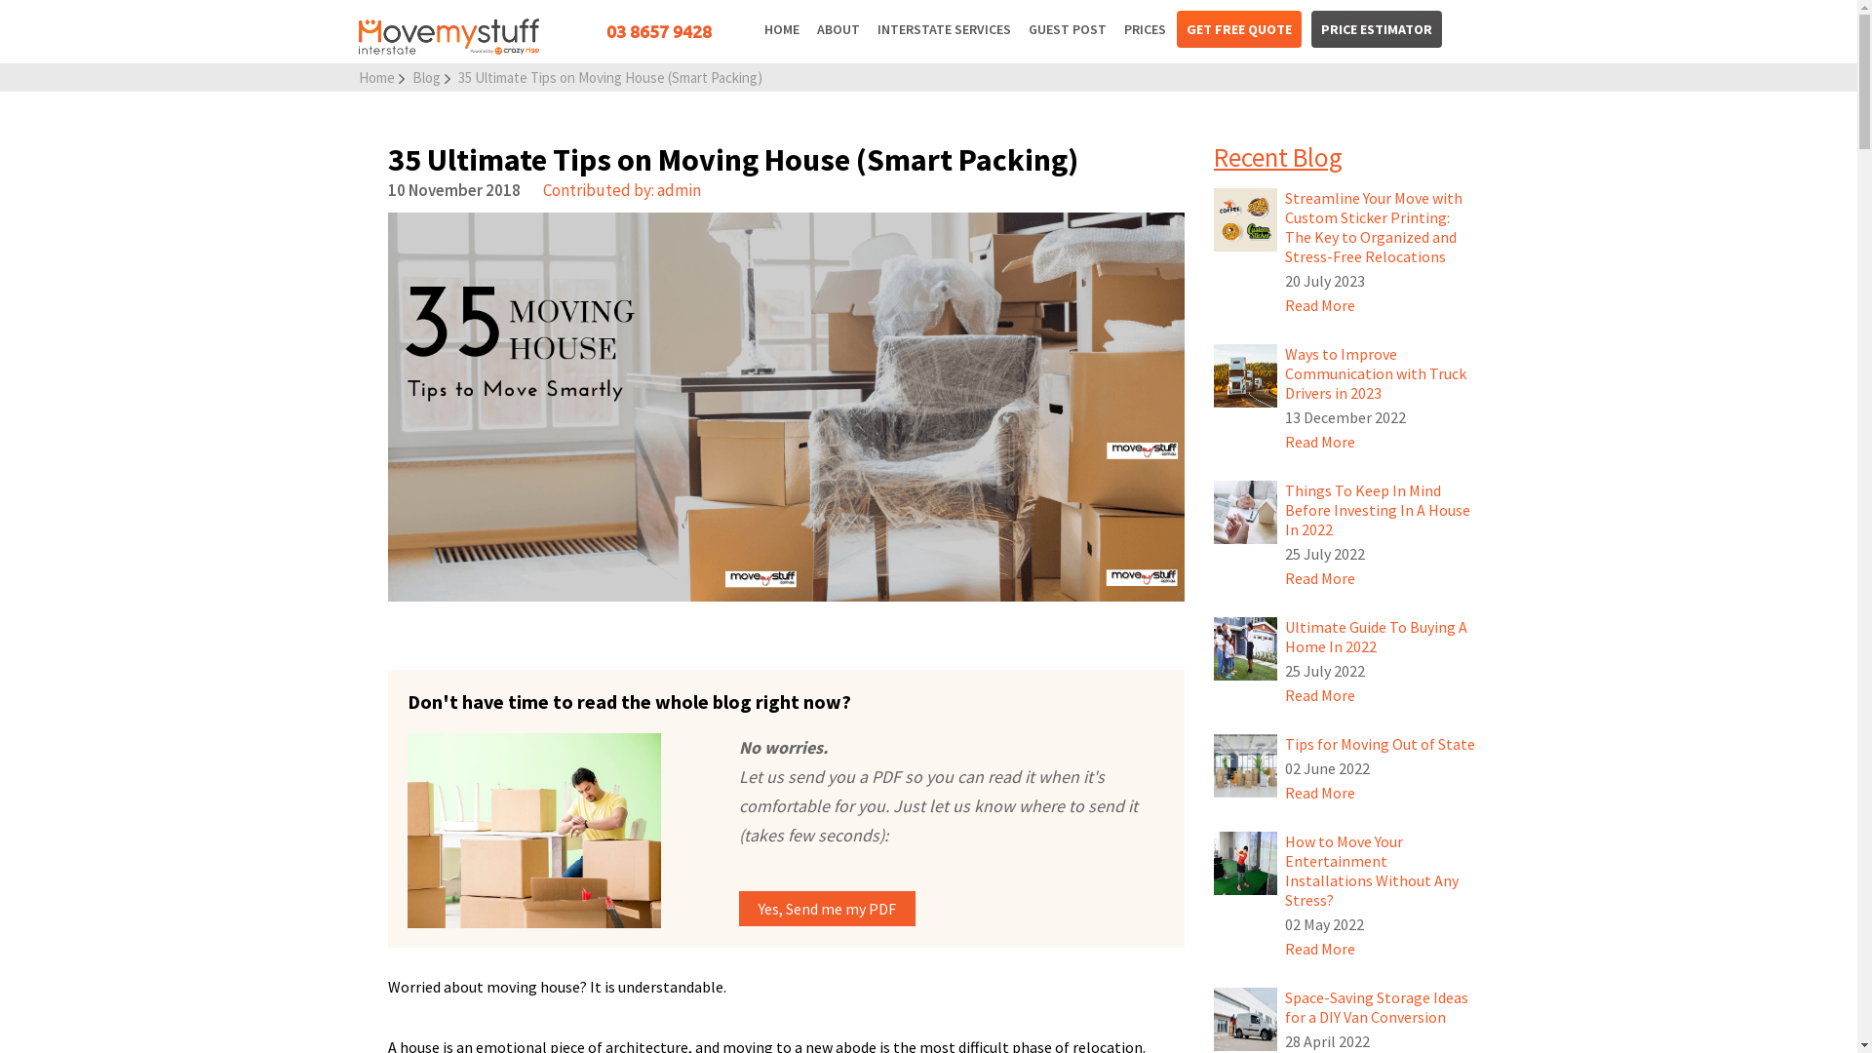 This screenshot has width=1872, height=1053. Describe the element at coordinates (1246, 1020) in the screenshot. I see `Space-Saving Storage Ideas for a DIY Van Conversion` at that location.